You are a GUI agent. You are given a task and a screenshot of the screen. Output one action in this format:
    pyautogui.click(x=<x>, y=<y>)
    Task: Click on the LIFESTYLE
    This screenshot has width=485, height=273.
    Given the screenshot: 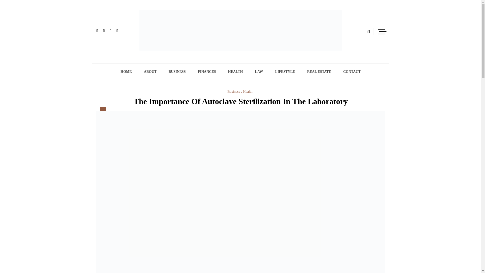 What is the action you would take?
    pyautogui.click(x=285, y=72)
    